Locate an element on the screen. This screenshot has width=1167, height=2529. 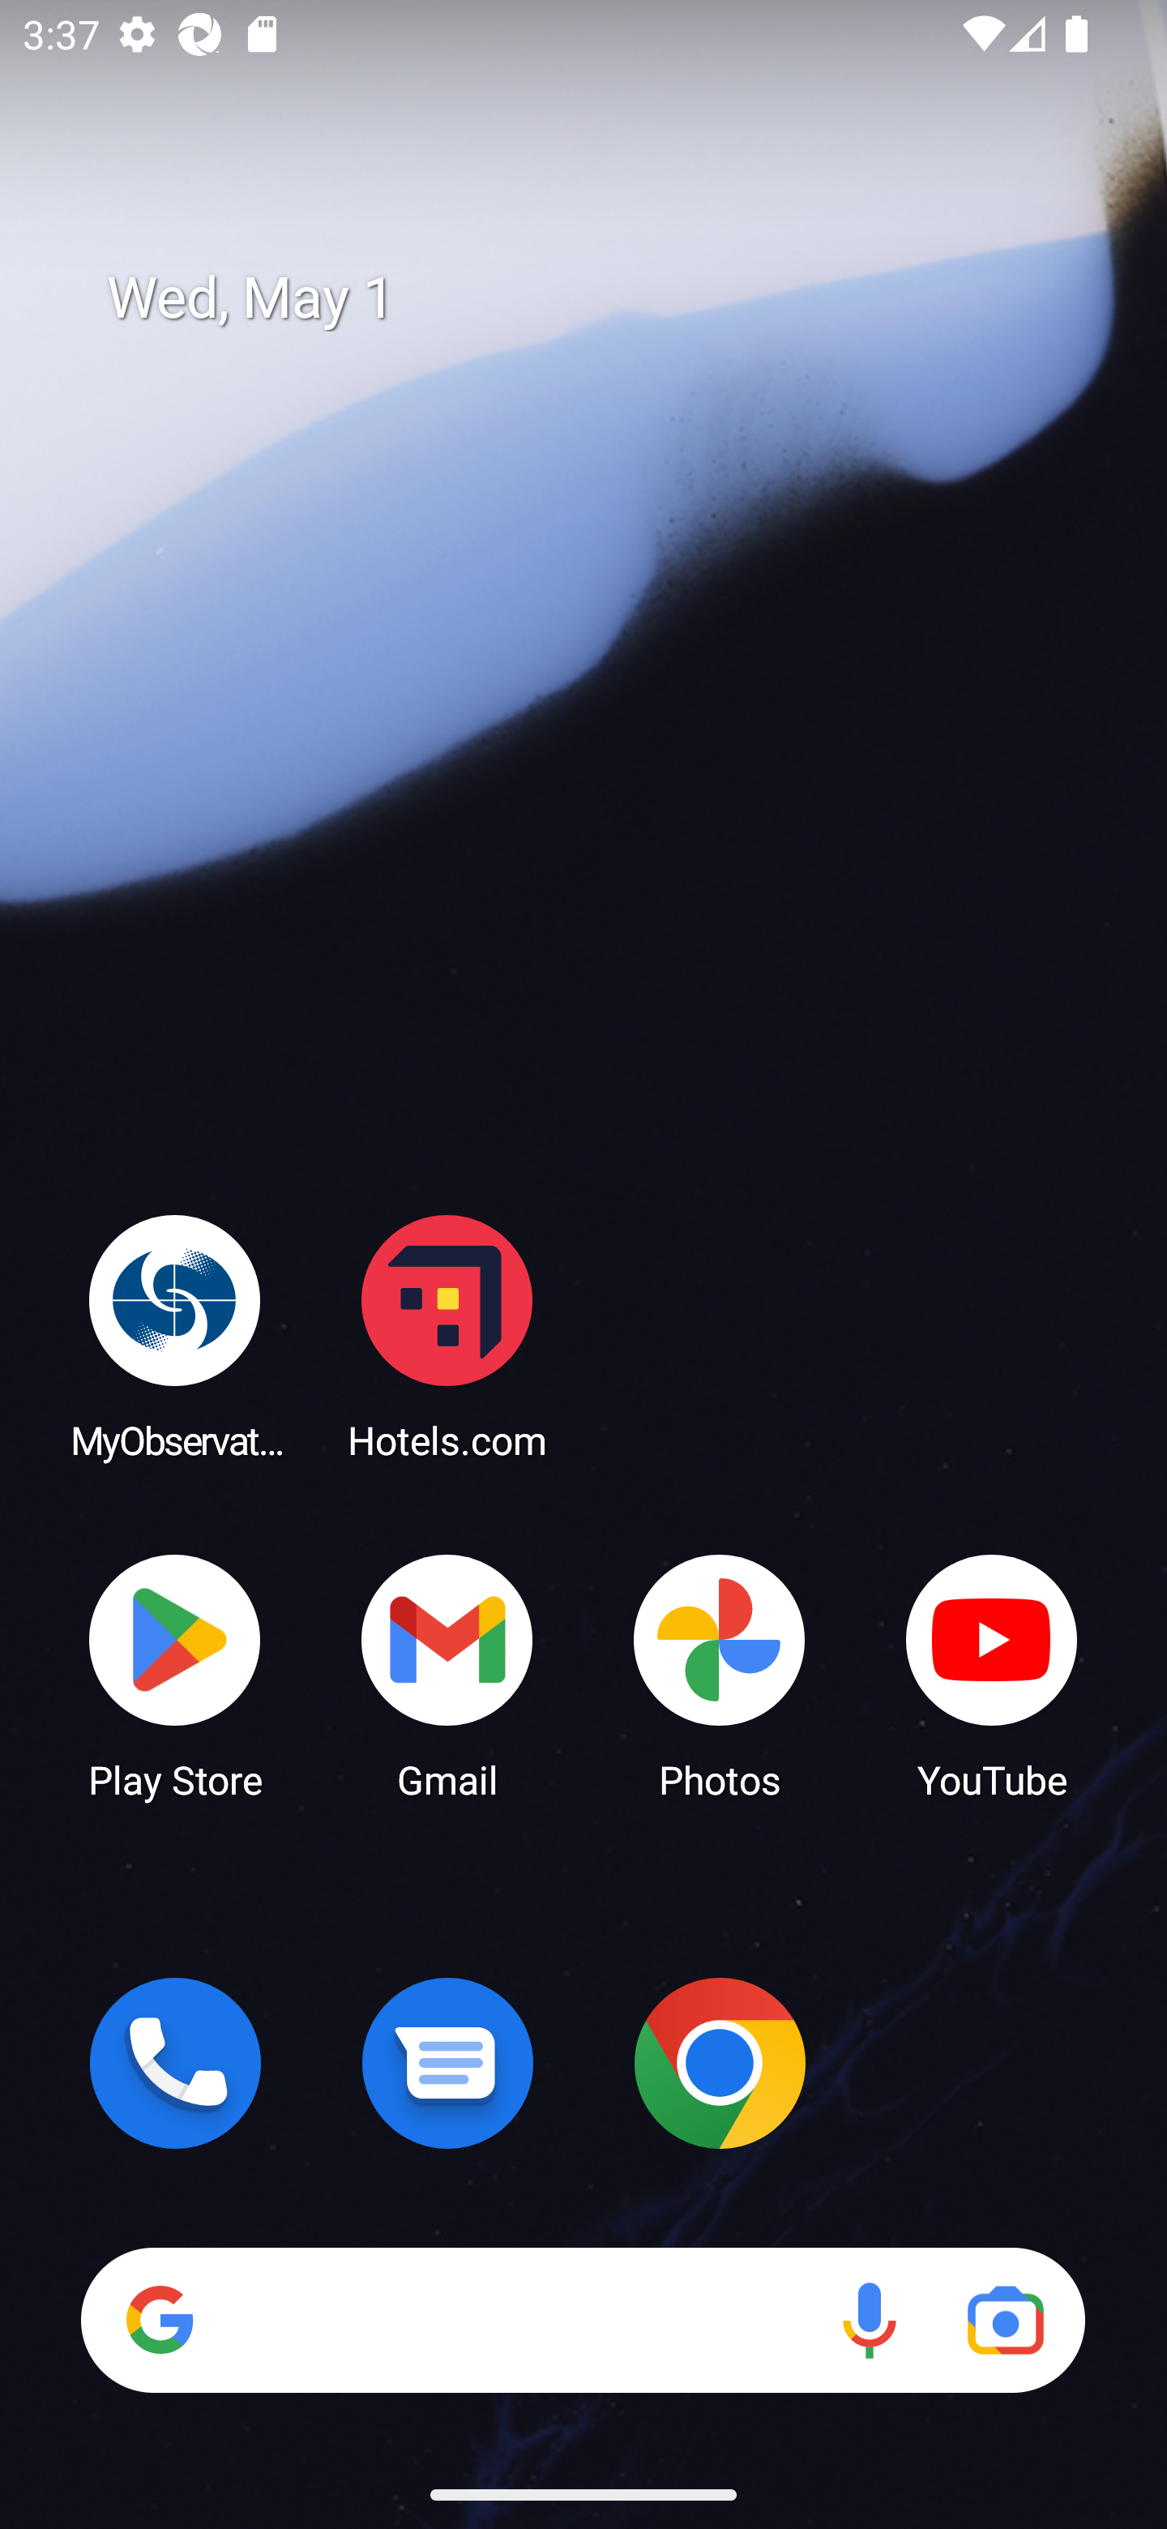
Play Store is located at coordinates (175, 1675).